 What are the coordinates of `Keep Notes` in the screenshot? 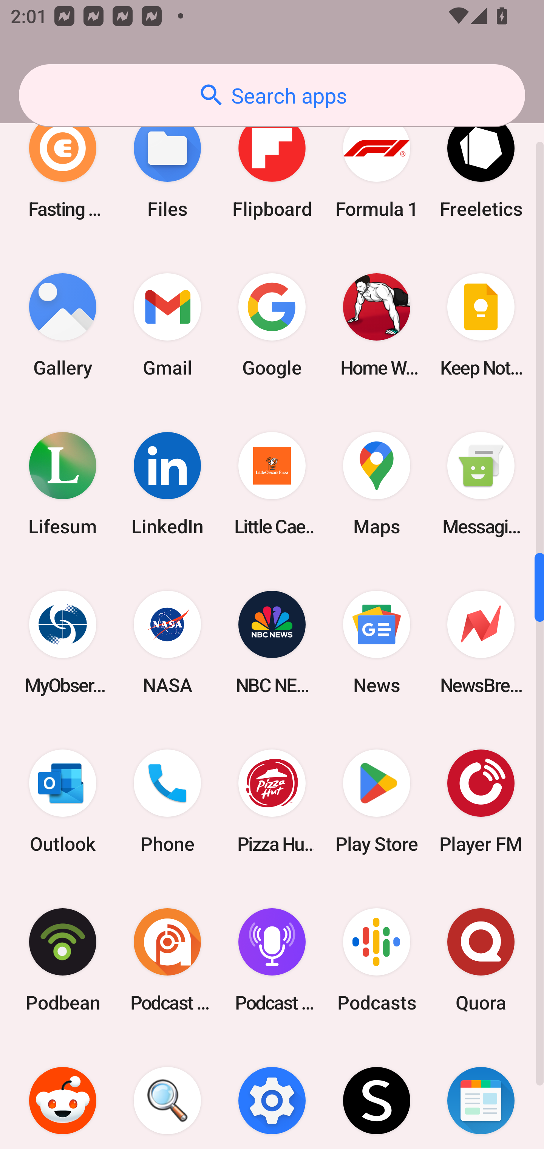 It's located at (481, 325).